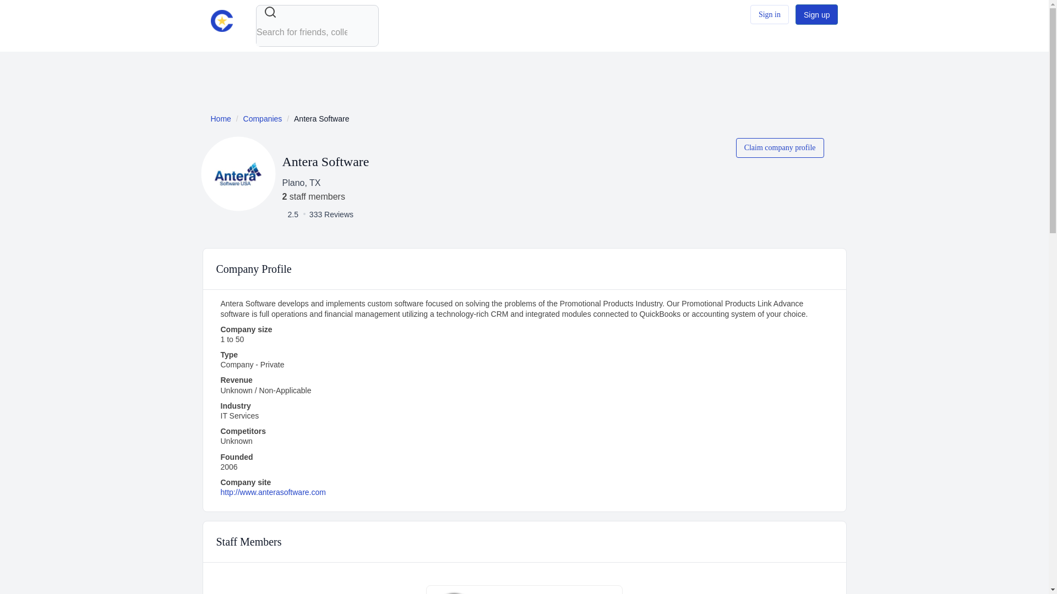 This screenshot has width=1057, height=594. I want to click on Claim company profile, so click(780, 147).